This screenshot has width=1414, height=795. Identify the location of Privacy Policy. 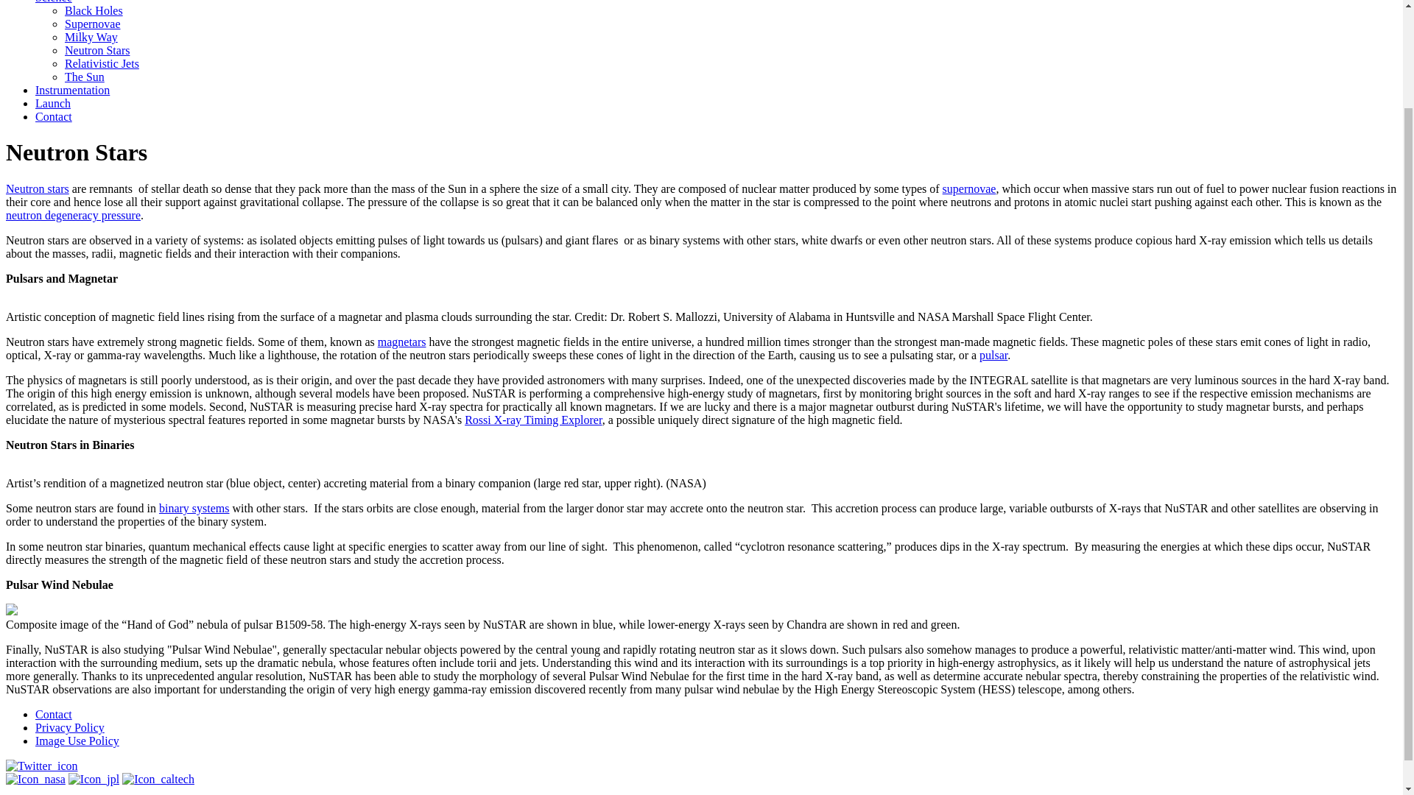
(70, 727).